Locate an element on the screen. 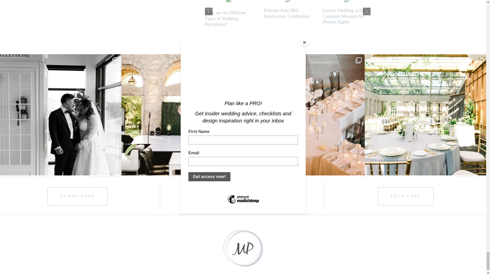 The image size is (490, 275). What are the Different Types of Wedding Receptions? is located at coordinates (225, 18).